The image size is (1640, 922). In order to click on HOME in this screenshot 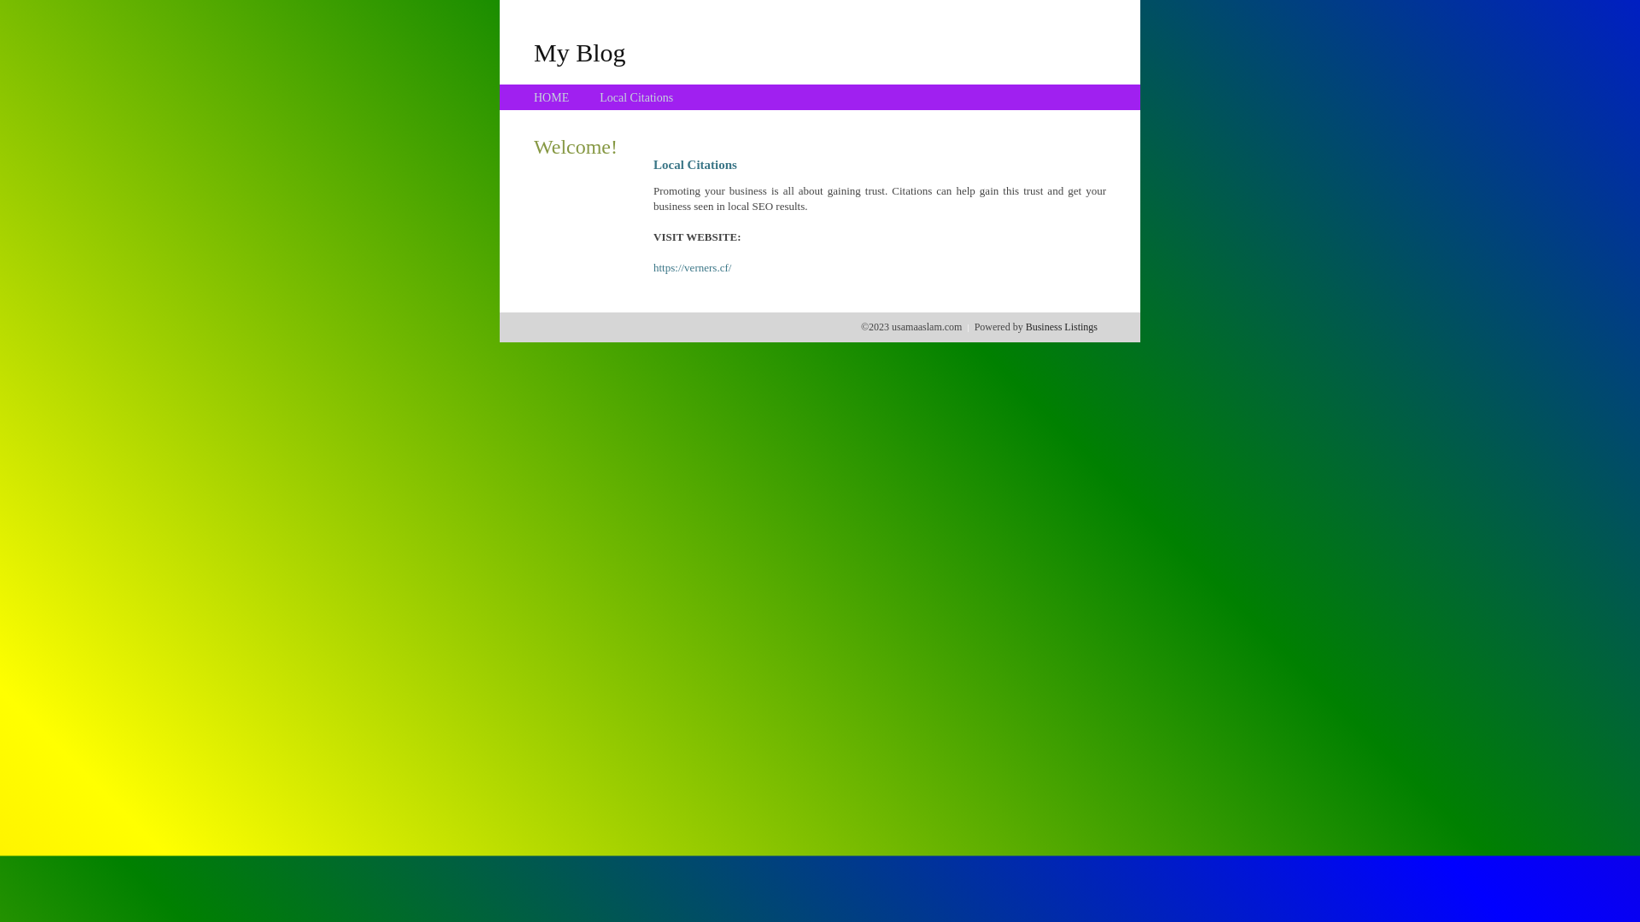, I will do `click(552, 97)`.